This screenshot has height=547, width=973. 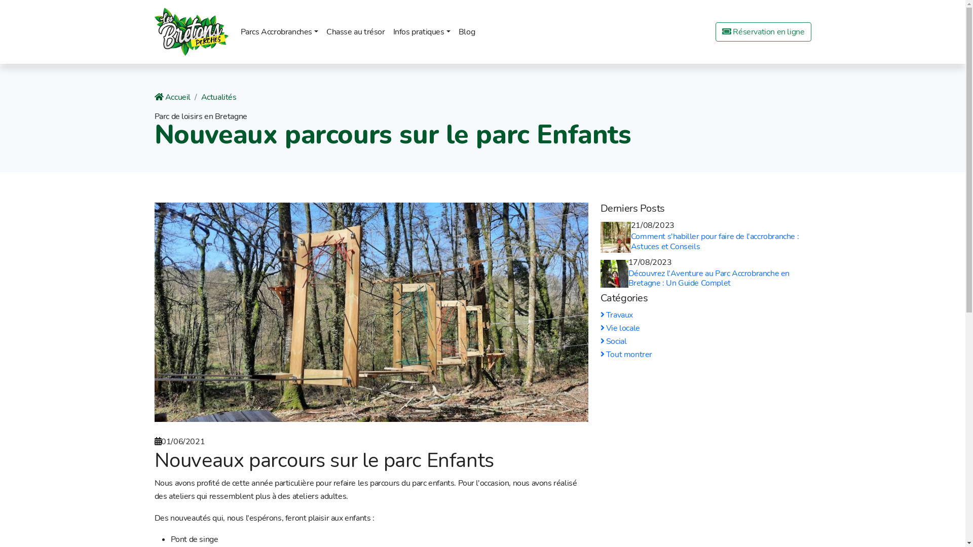 What do you see at coordinates (626, 355) in the screenshot?
I see `Tout montrer` at bounding box center [626, 355].